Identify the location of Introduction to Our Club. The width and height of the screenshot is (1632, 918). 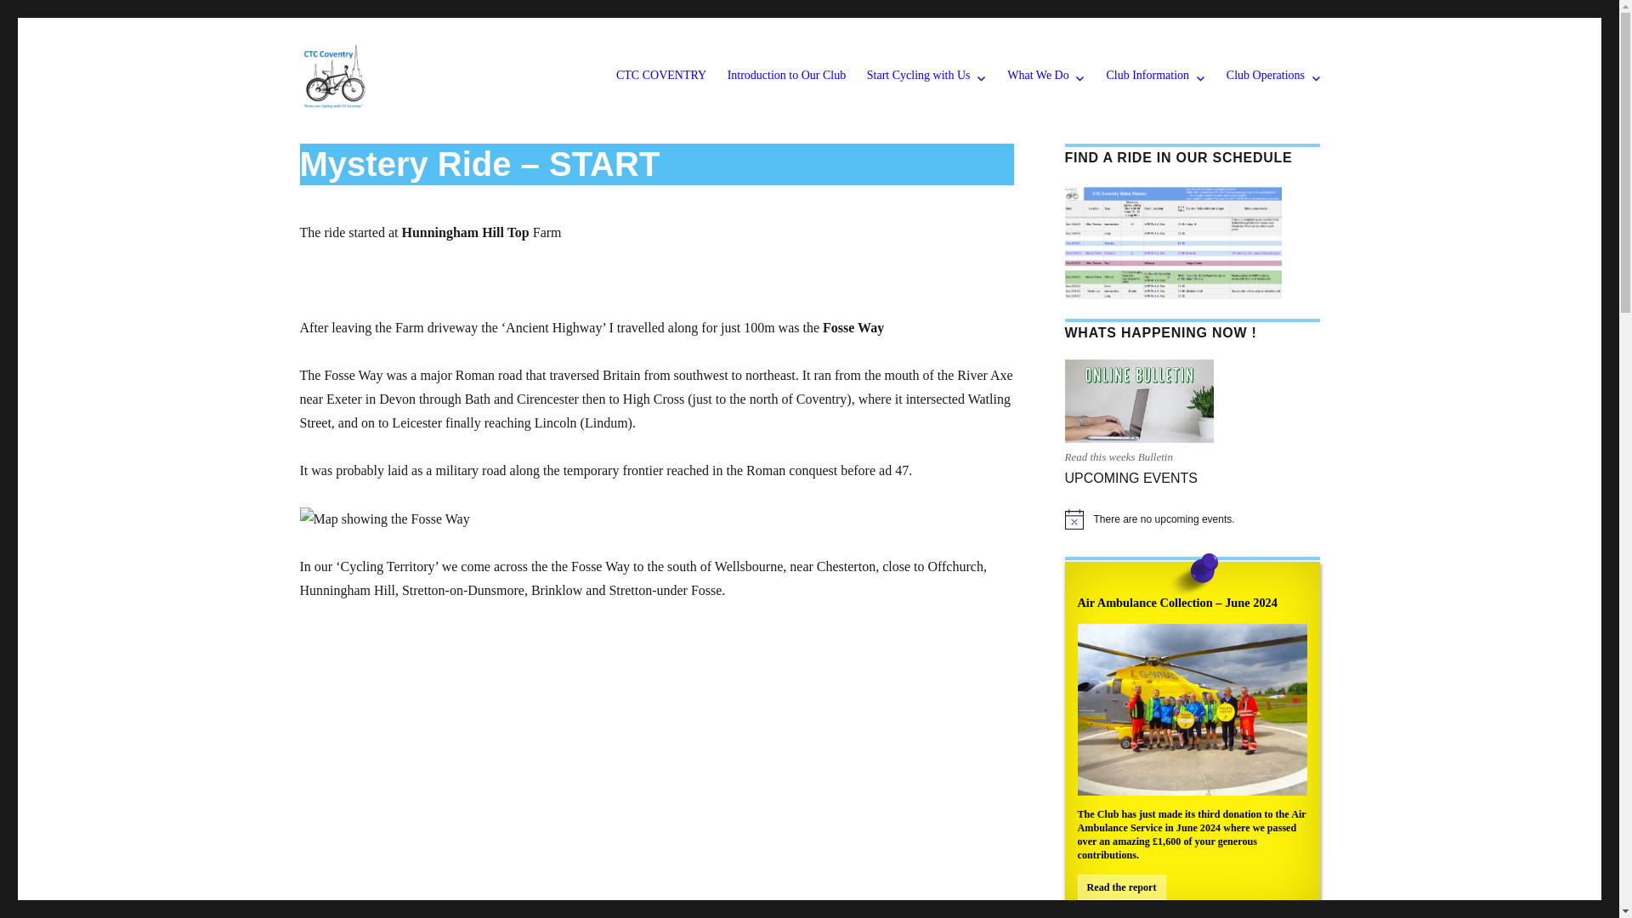
(785, 76).